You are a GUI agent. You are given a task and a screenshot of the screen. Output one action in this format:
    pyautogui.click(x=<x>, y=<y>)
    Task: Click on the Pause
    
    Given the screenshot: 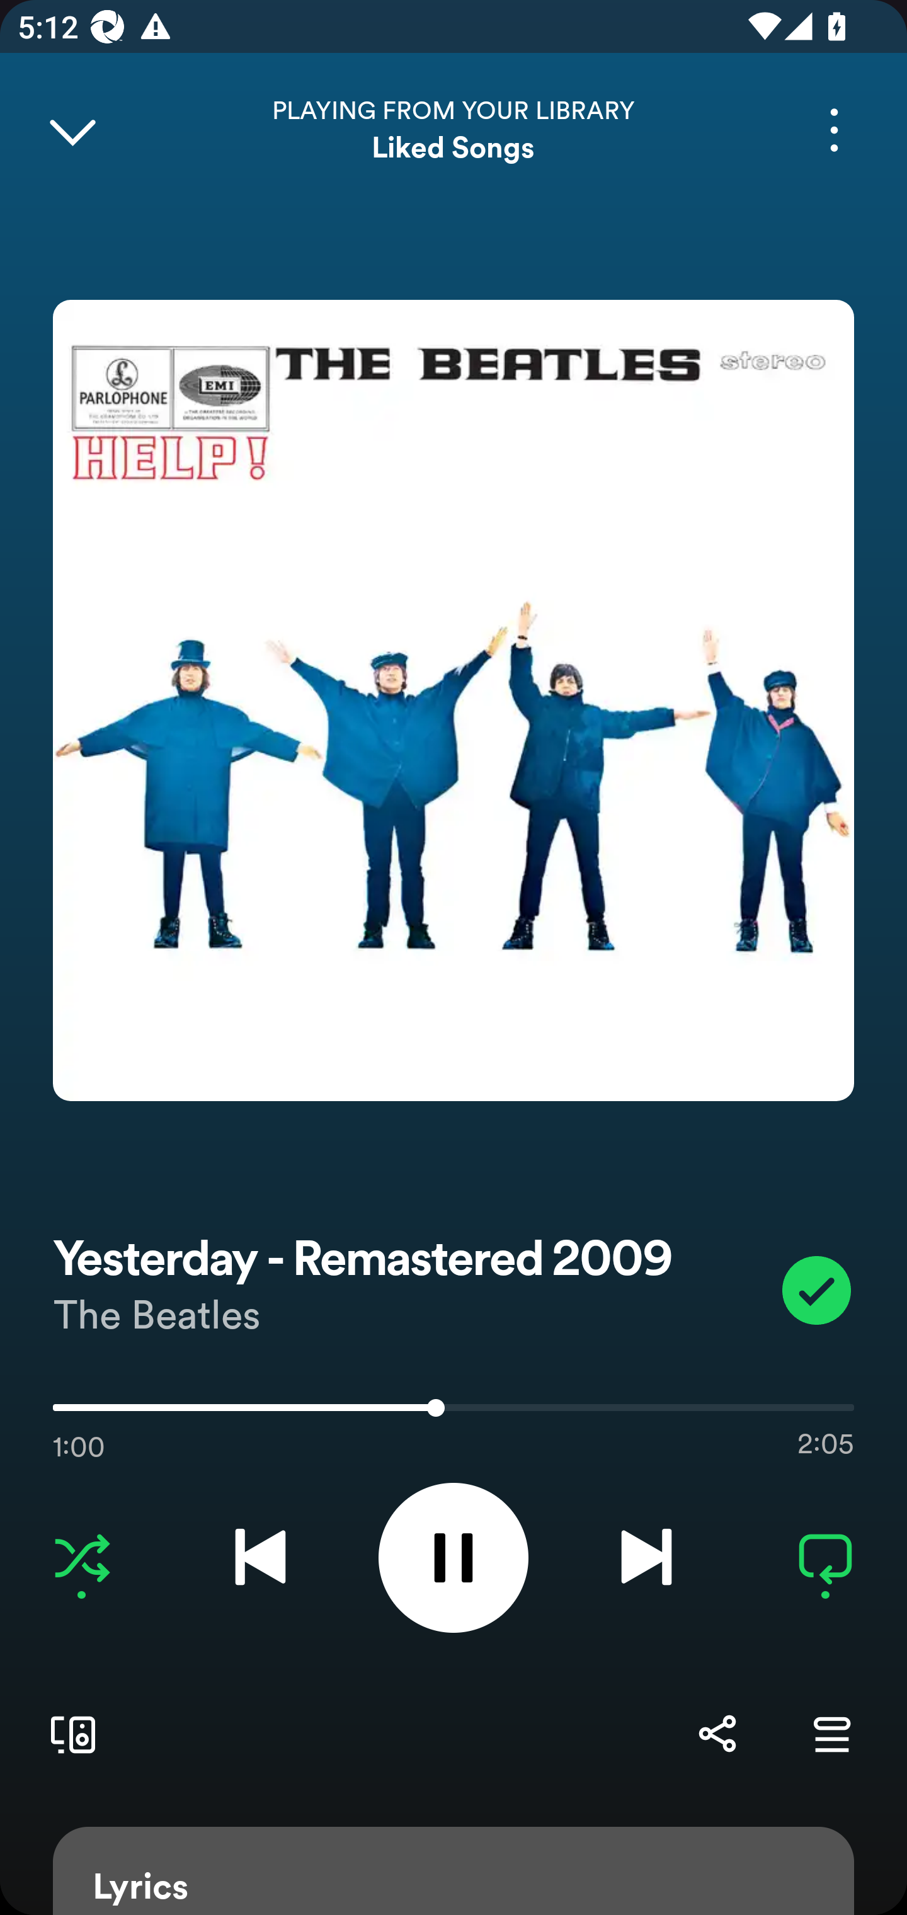 What is the action you would take?
    pyautogui.click(x=453, y=1557)
    